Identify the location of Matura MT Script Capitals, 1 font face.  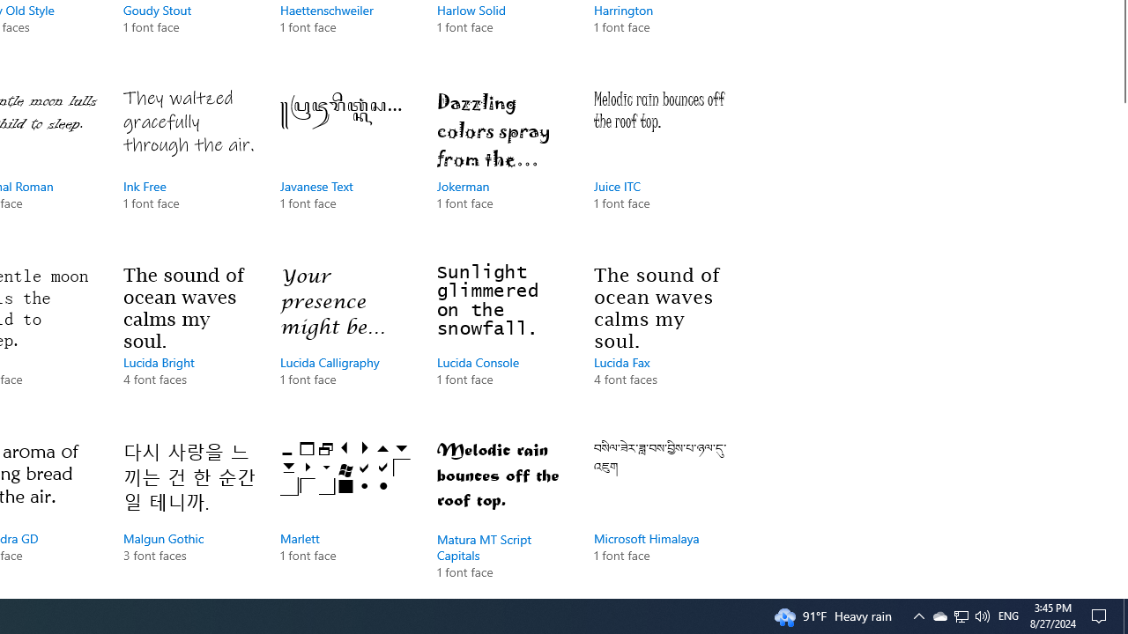
(502, 514).